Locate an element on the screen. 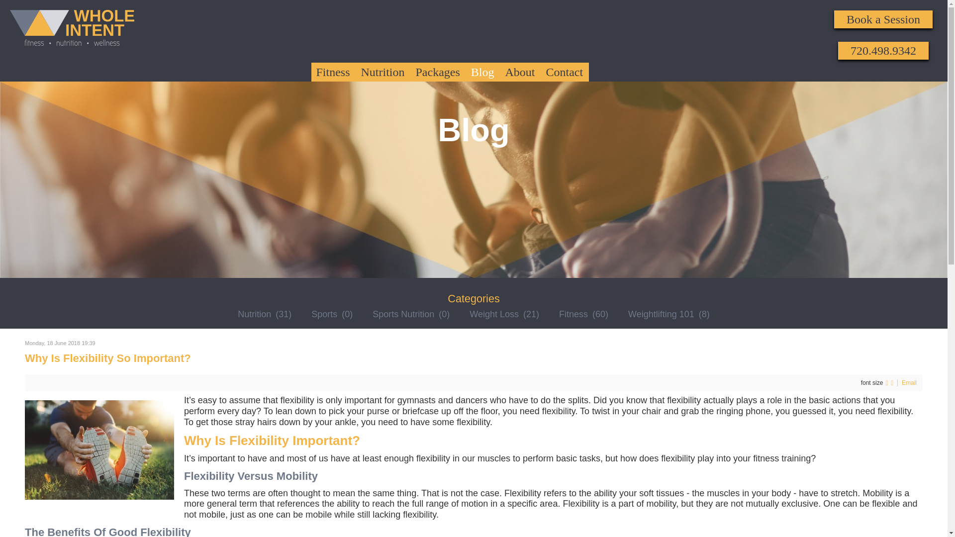 Image resolution: width=955 pixels, height=537 pixels. Nutrition is located at coordinates (383, 72).